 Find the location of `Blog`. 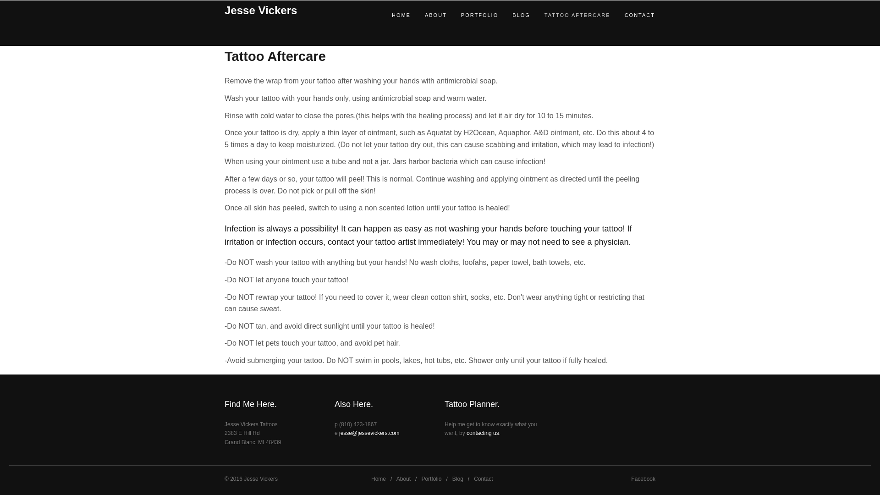

Blog is located at coordinates (457, 478).